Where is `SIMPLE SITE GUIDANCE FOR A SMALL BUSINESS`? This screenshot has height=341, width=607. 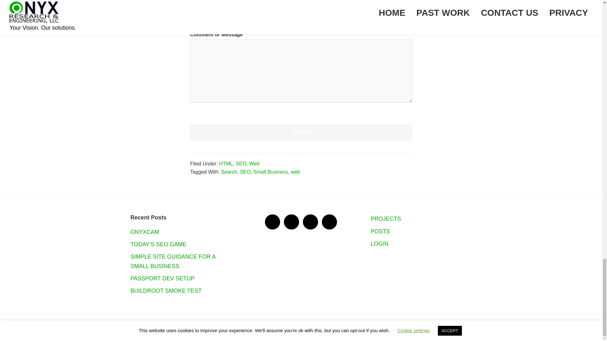 SIMPLE SITE GUIDANCE FOR A SMALL BUSINESS is located at coordinates (173, 261).